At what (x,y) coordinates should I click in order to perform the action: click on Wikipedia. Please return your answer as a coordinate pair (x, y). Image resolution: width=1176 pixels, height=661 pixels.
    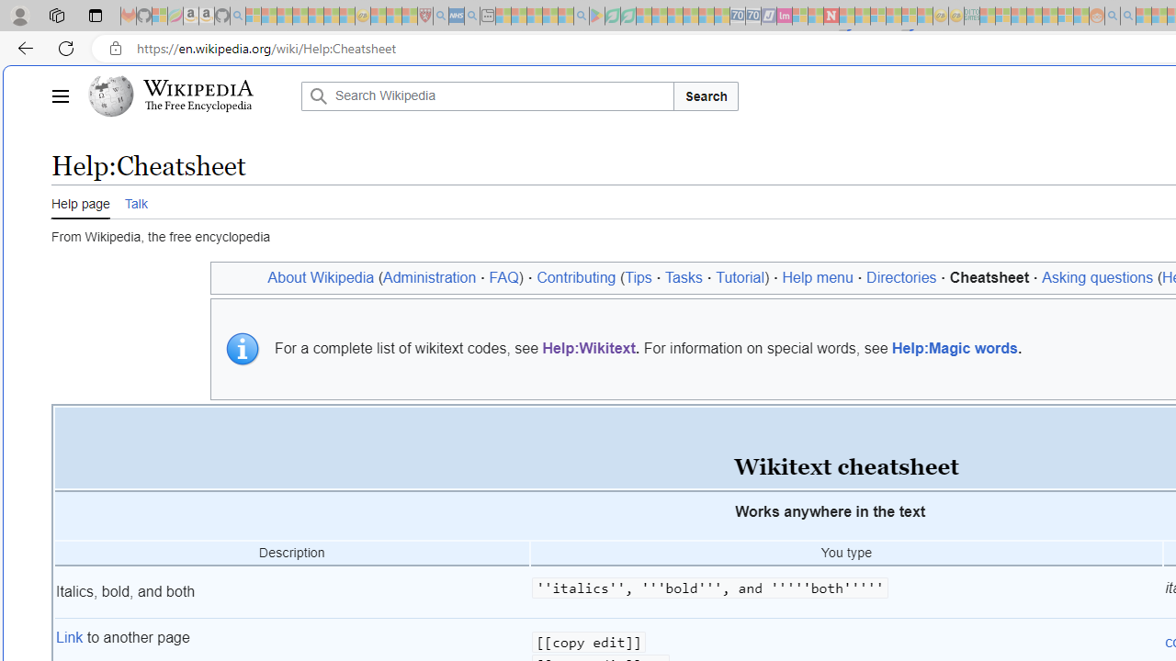
    Looking at the image, I should click on (198, 88).